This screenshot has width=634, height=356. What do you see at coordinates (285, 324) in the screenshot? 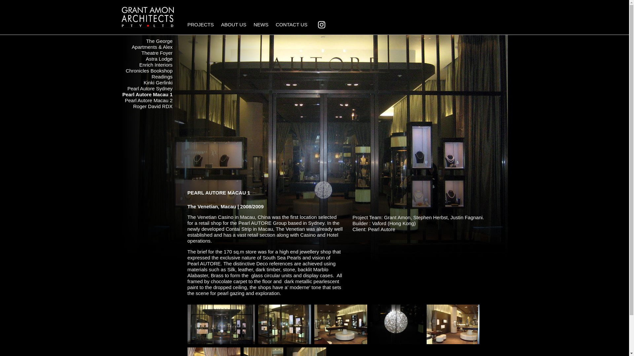
I see `Pearl Autore Macau 1` at bounding box center [285, 324].